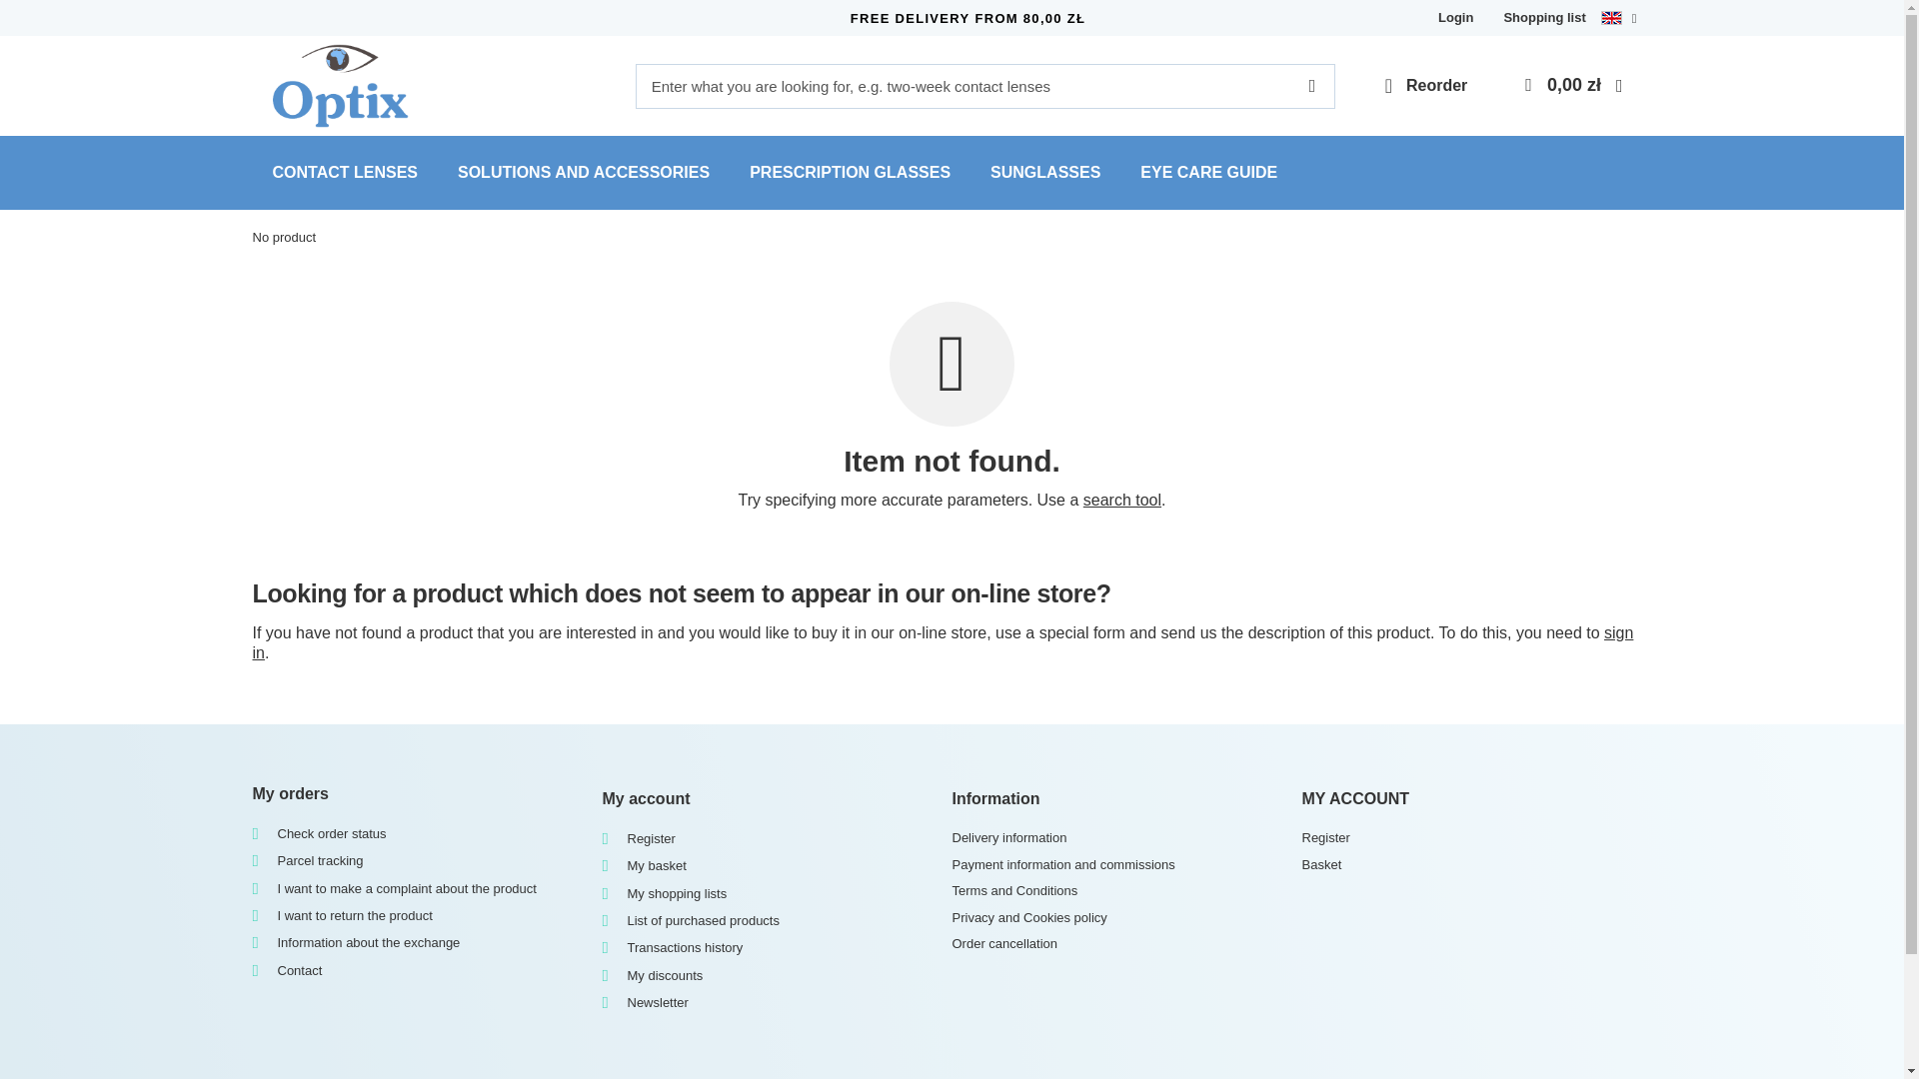  Describe the element at coordinates (1468, 864) in the screenshot. I see `Basket` at that location.